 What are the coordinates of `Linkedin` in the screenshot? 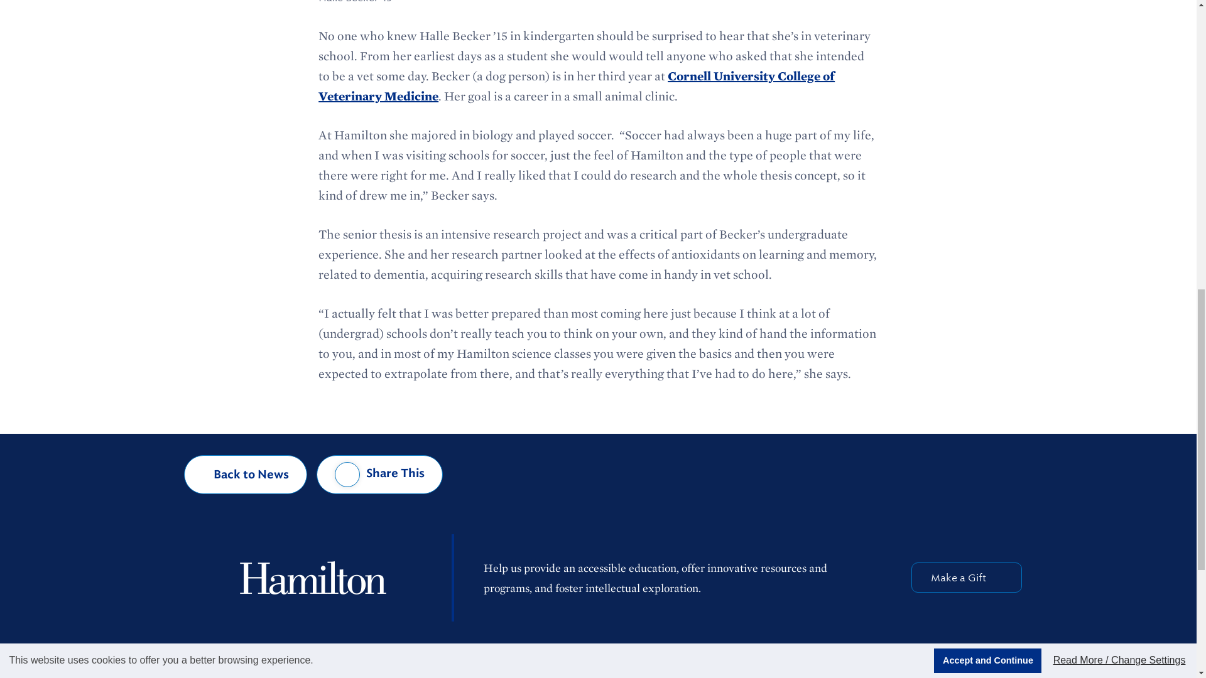 It's located at (952, 674).